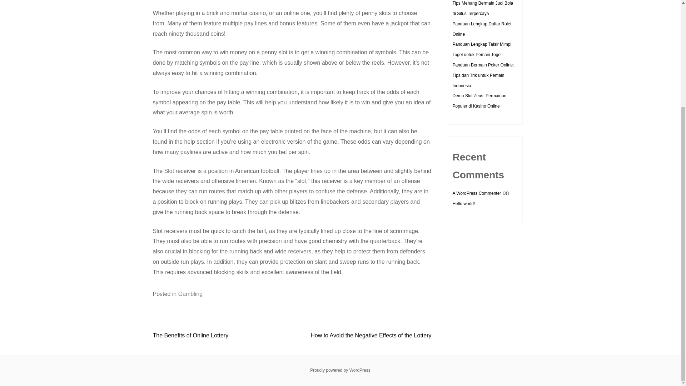 Image resolution: width=686 pixels, height=386 pixels. I want to click on The Benefits of Online Lottery, so click(191, 335).